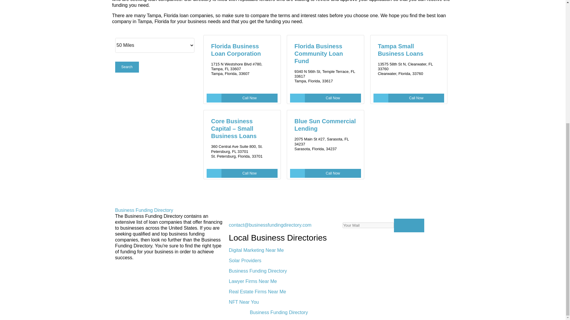  Describe the element at coordinates (242, 98) in the screenshot. I see `Call Now` at that location.